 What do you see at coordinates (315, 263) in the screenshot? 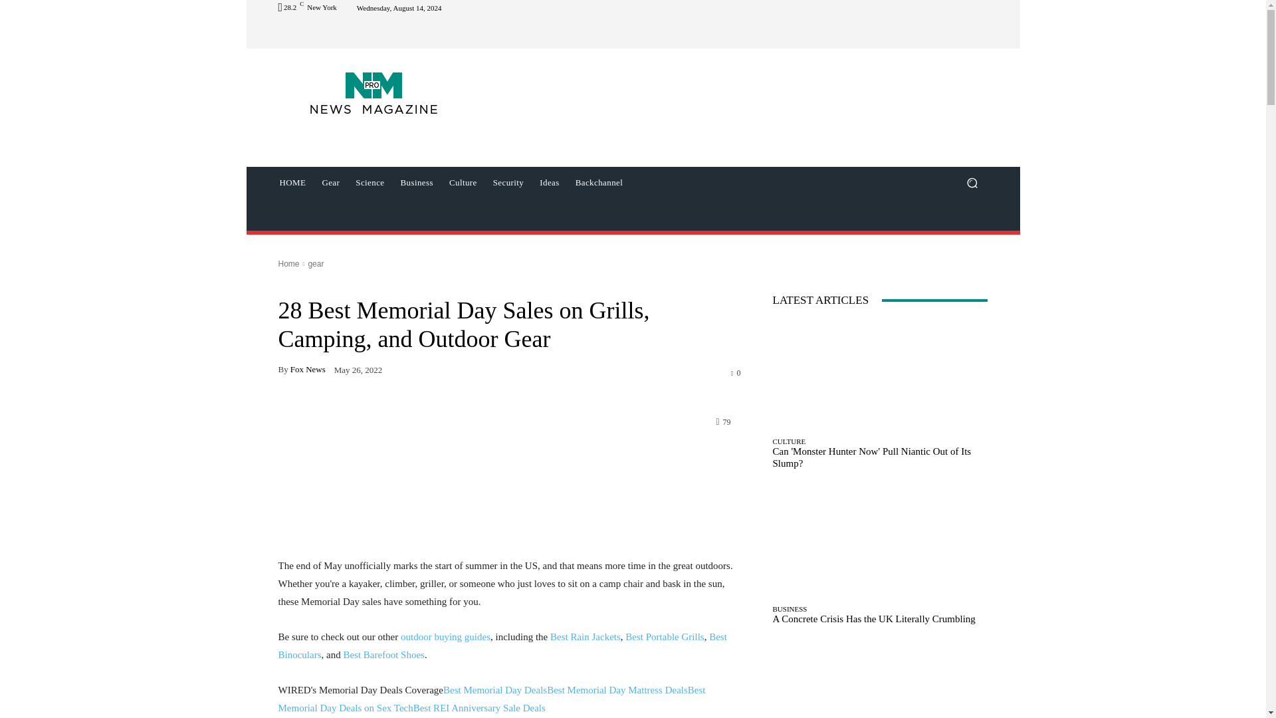
I see `gear` at bounding box center [315, 263].